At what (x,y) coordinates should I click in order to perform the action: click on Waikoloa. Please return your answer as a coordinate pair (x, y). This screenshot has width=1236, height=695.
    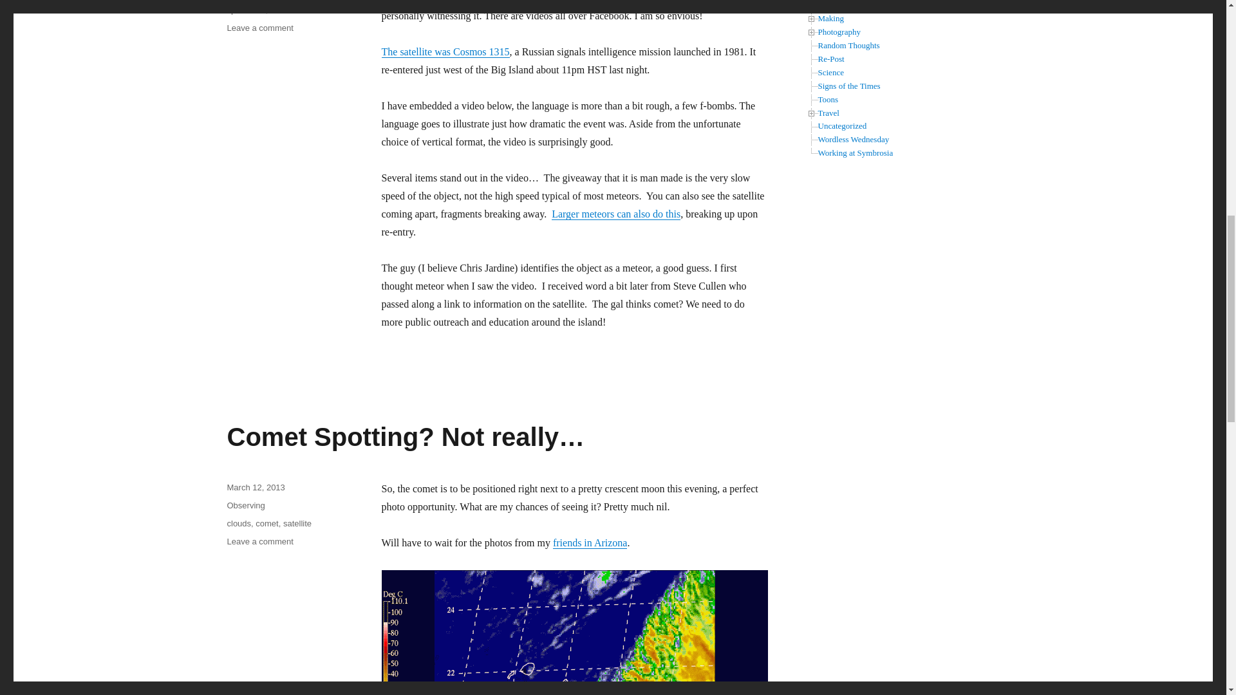
    Looking at the image, I should click on (287, 9).